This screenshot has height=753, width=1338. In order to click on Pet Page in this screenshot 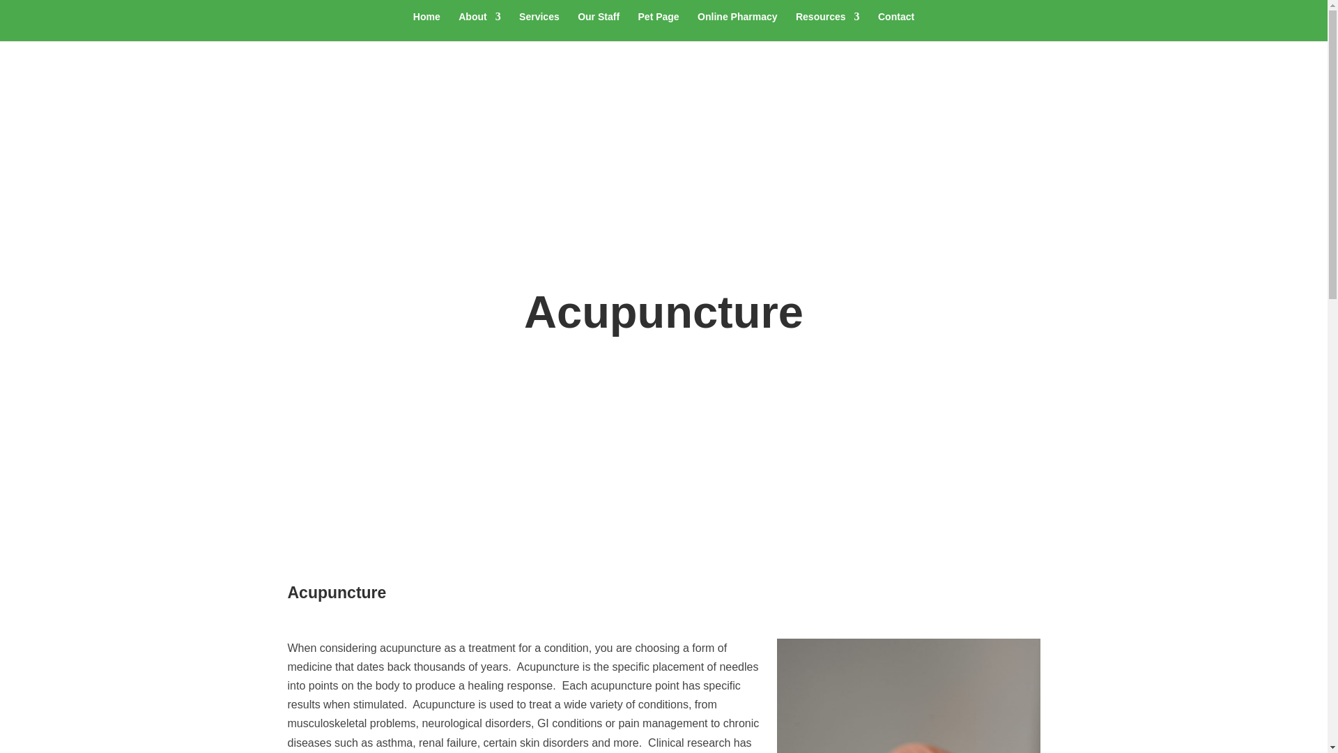, I will do `click(659, 26)`.